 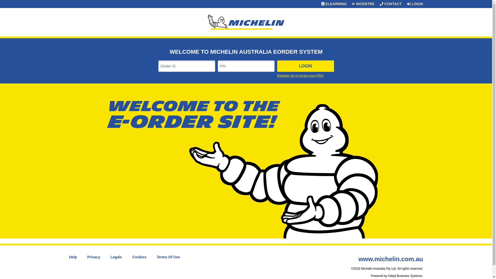 I want to click on INCENTRE, so click(x=363, y=4).